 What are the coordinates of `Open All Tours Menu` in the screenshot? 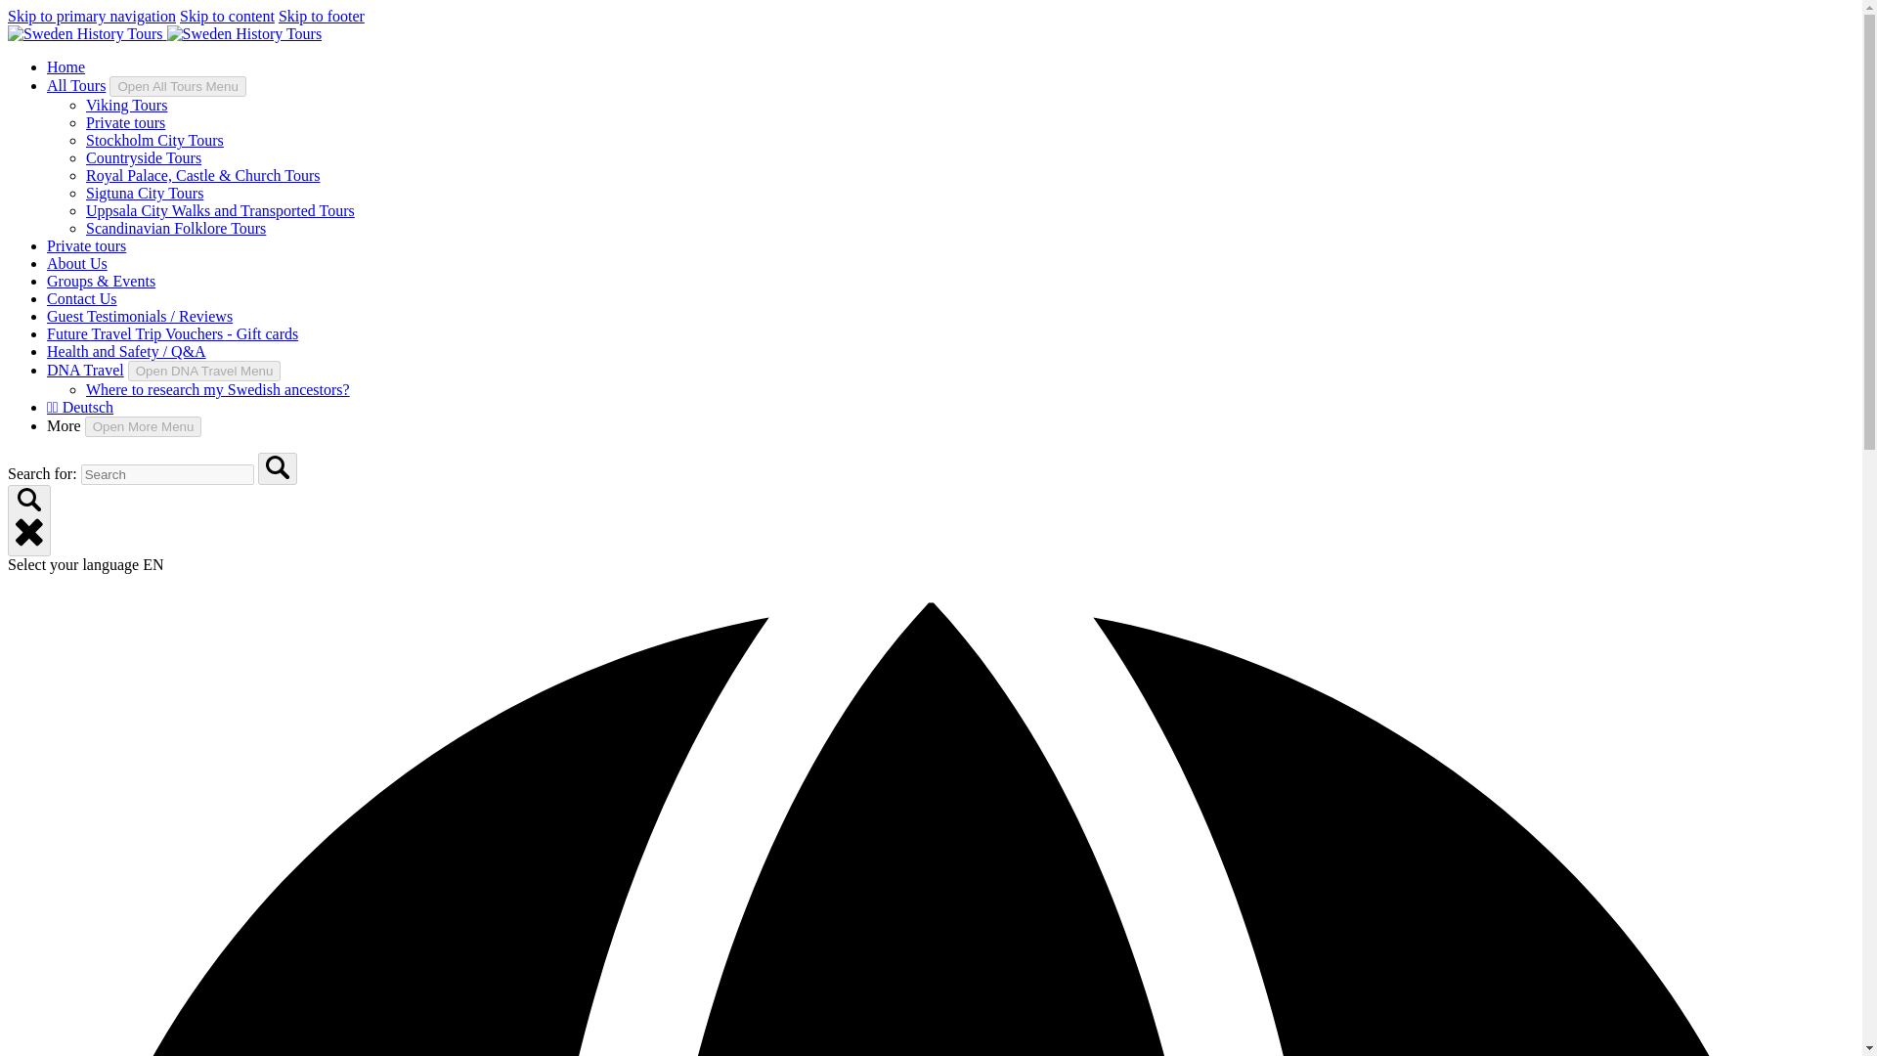 It's located at (177, 86).